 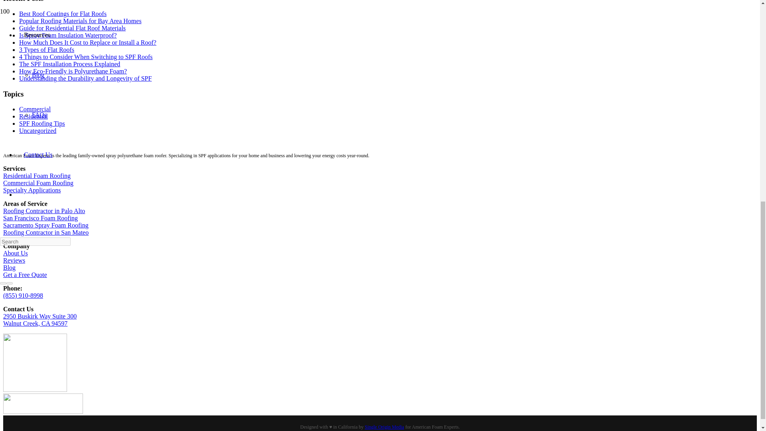 I want to click on Commercial Foam Roofing, so click(x=38, y=183).